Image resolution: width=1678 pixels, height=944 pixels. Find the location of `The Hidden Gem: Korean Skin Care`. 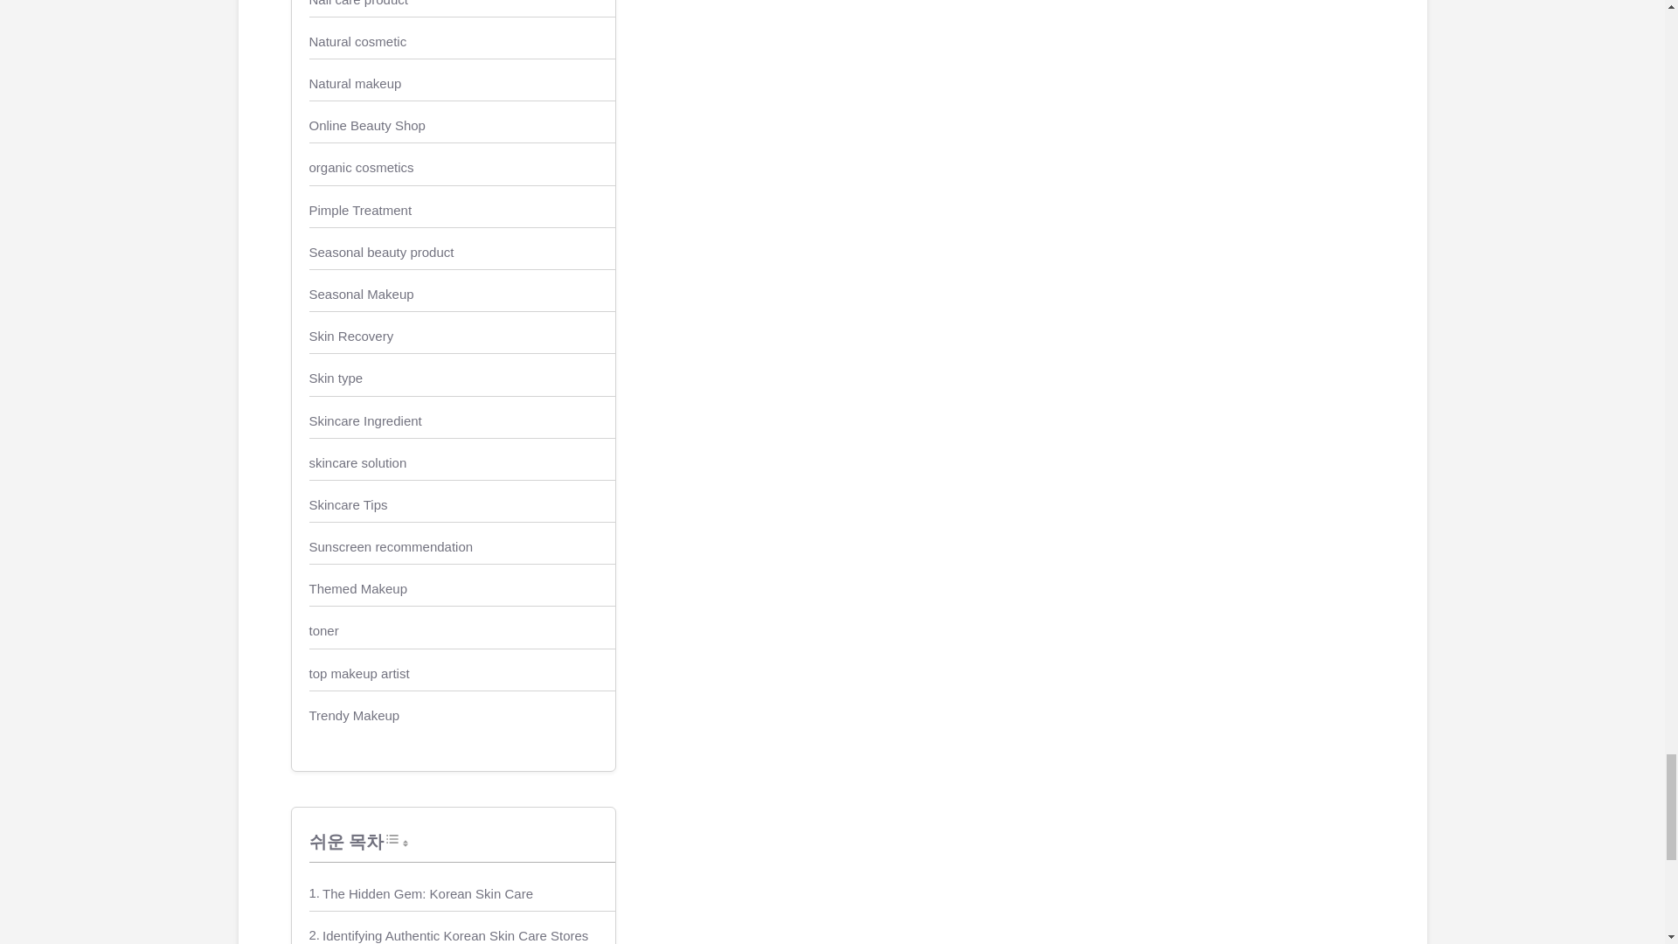

The Hidden Gem: Korean Skin Care is located at coordinates (427, 893).